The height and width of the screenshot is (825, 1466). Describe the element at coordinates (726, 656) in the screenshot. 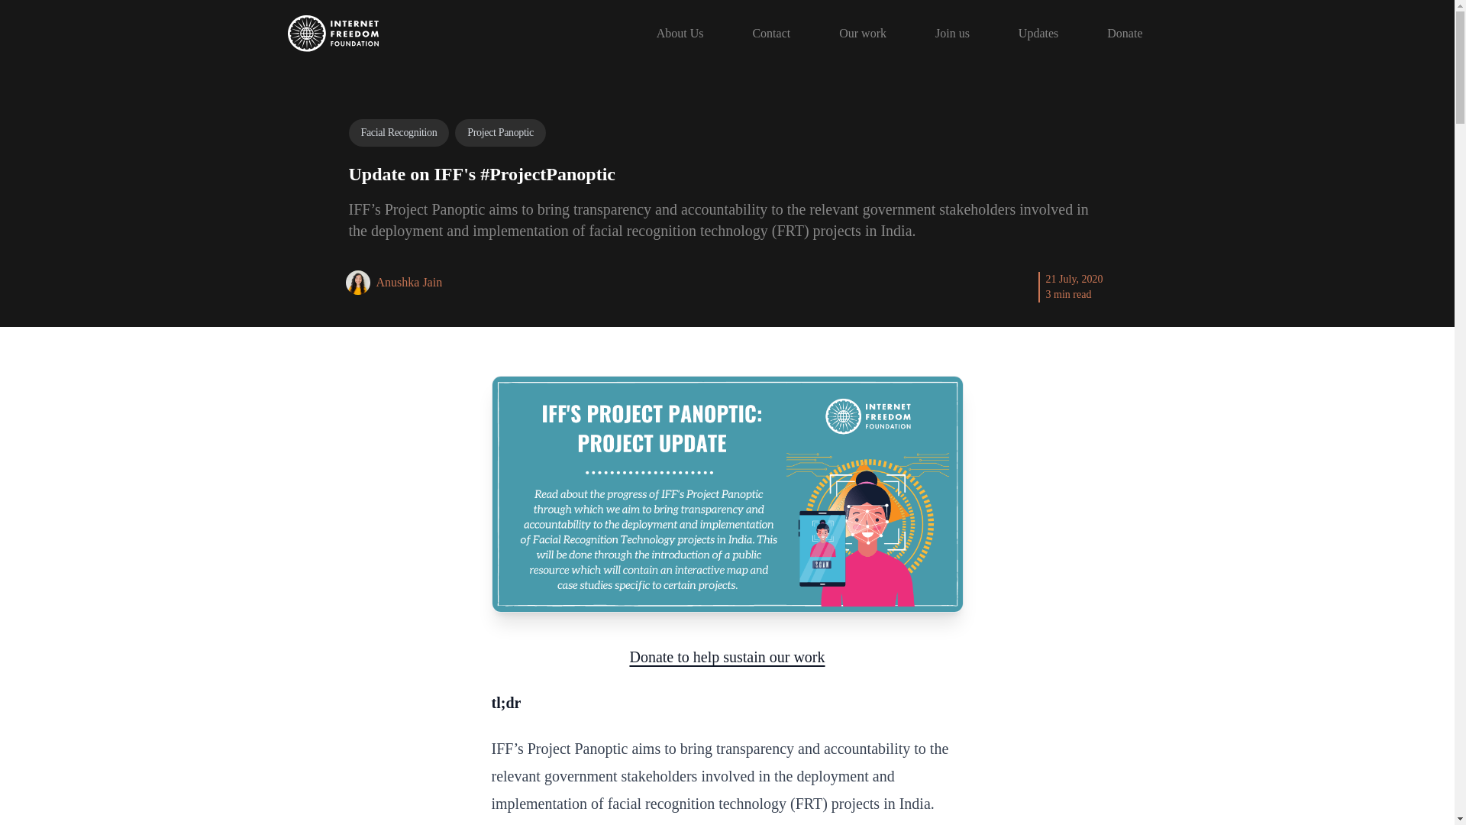

I see `Donate to help sustain our work` at that location.